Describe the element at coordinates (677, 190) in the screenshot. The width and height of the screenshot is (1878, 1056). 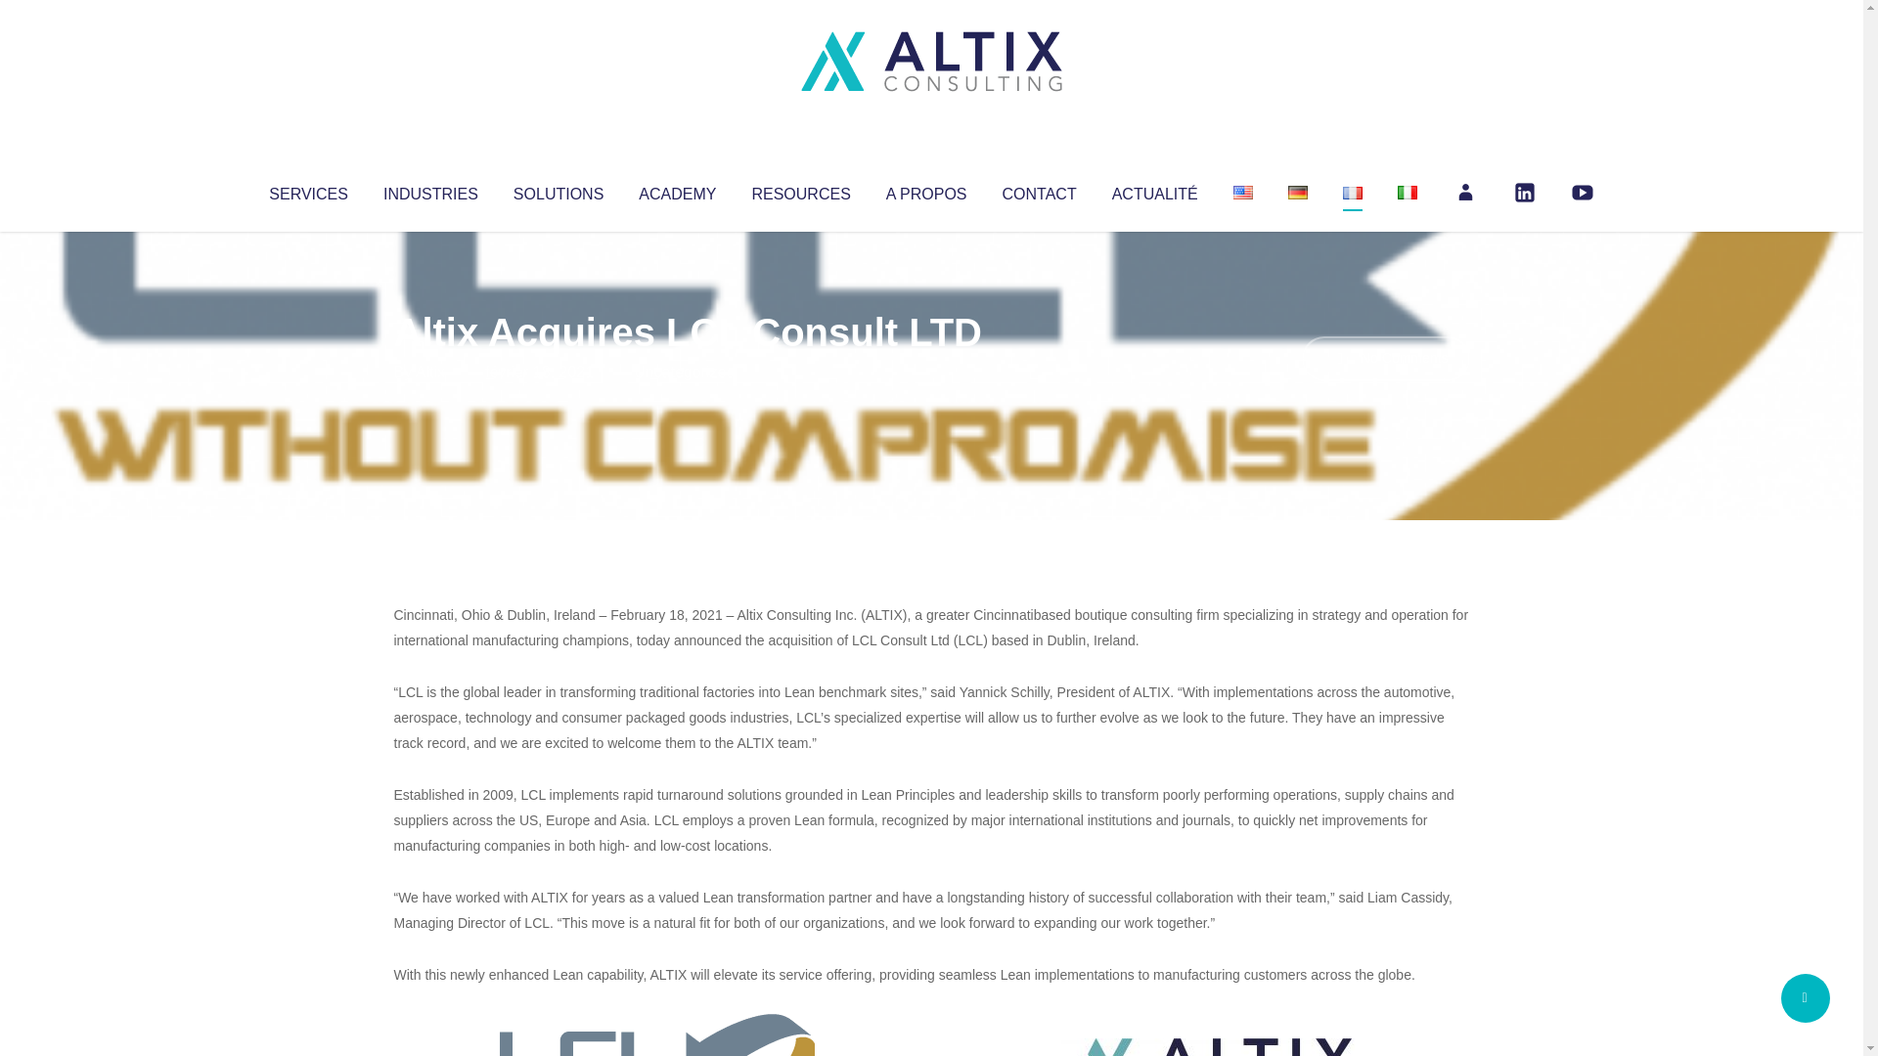
I see `ACADEMY` at that location.